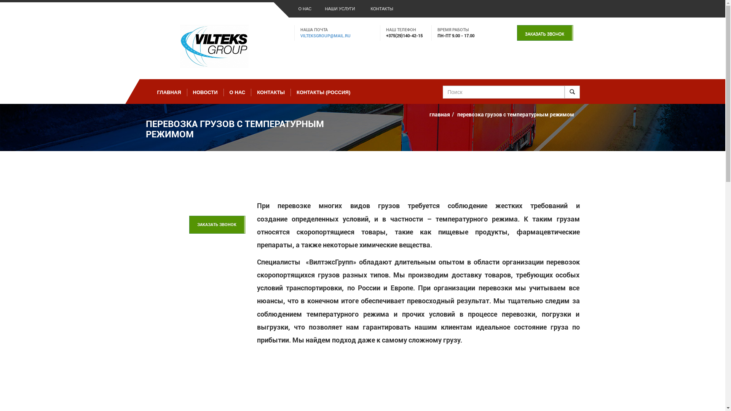 This screenshot has width=731, height=411. Describe the element at coordinates (325, 36) in the screenshot. I see `VILTEKSGROUP@MAIL.RU` at that location.